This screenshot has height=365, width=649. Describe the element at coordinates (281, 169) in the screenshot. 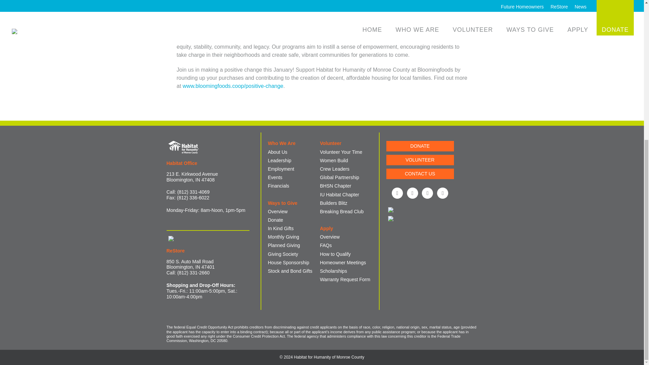

I see `Employment` at that location.